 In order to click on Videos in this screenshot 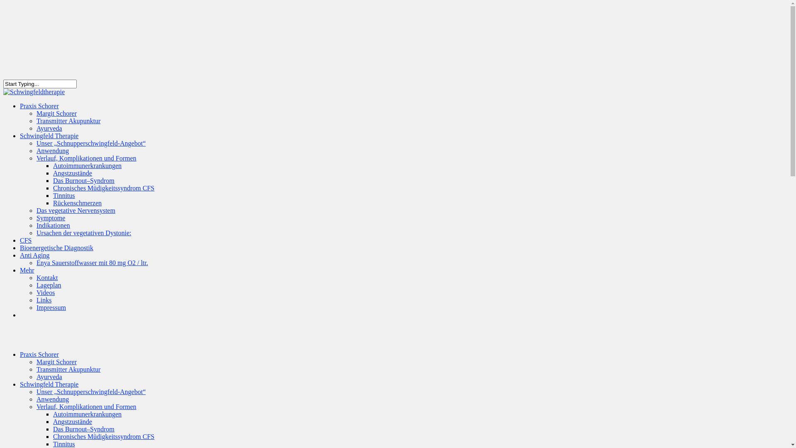, I will do `click(46, 293)`.